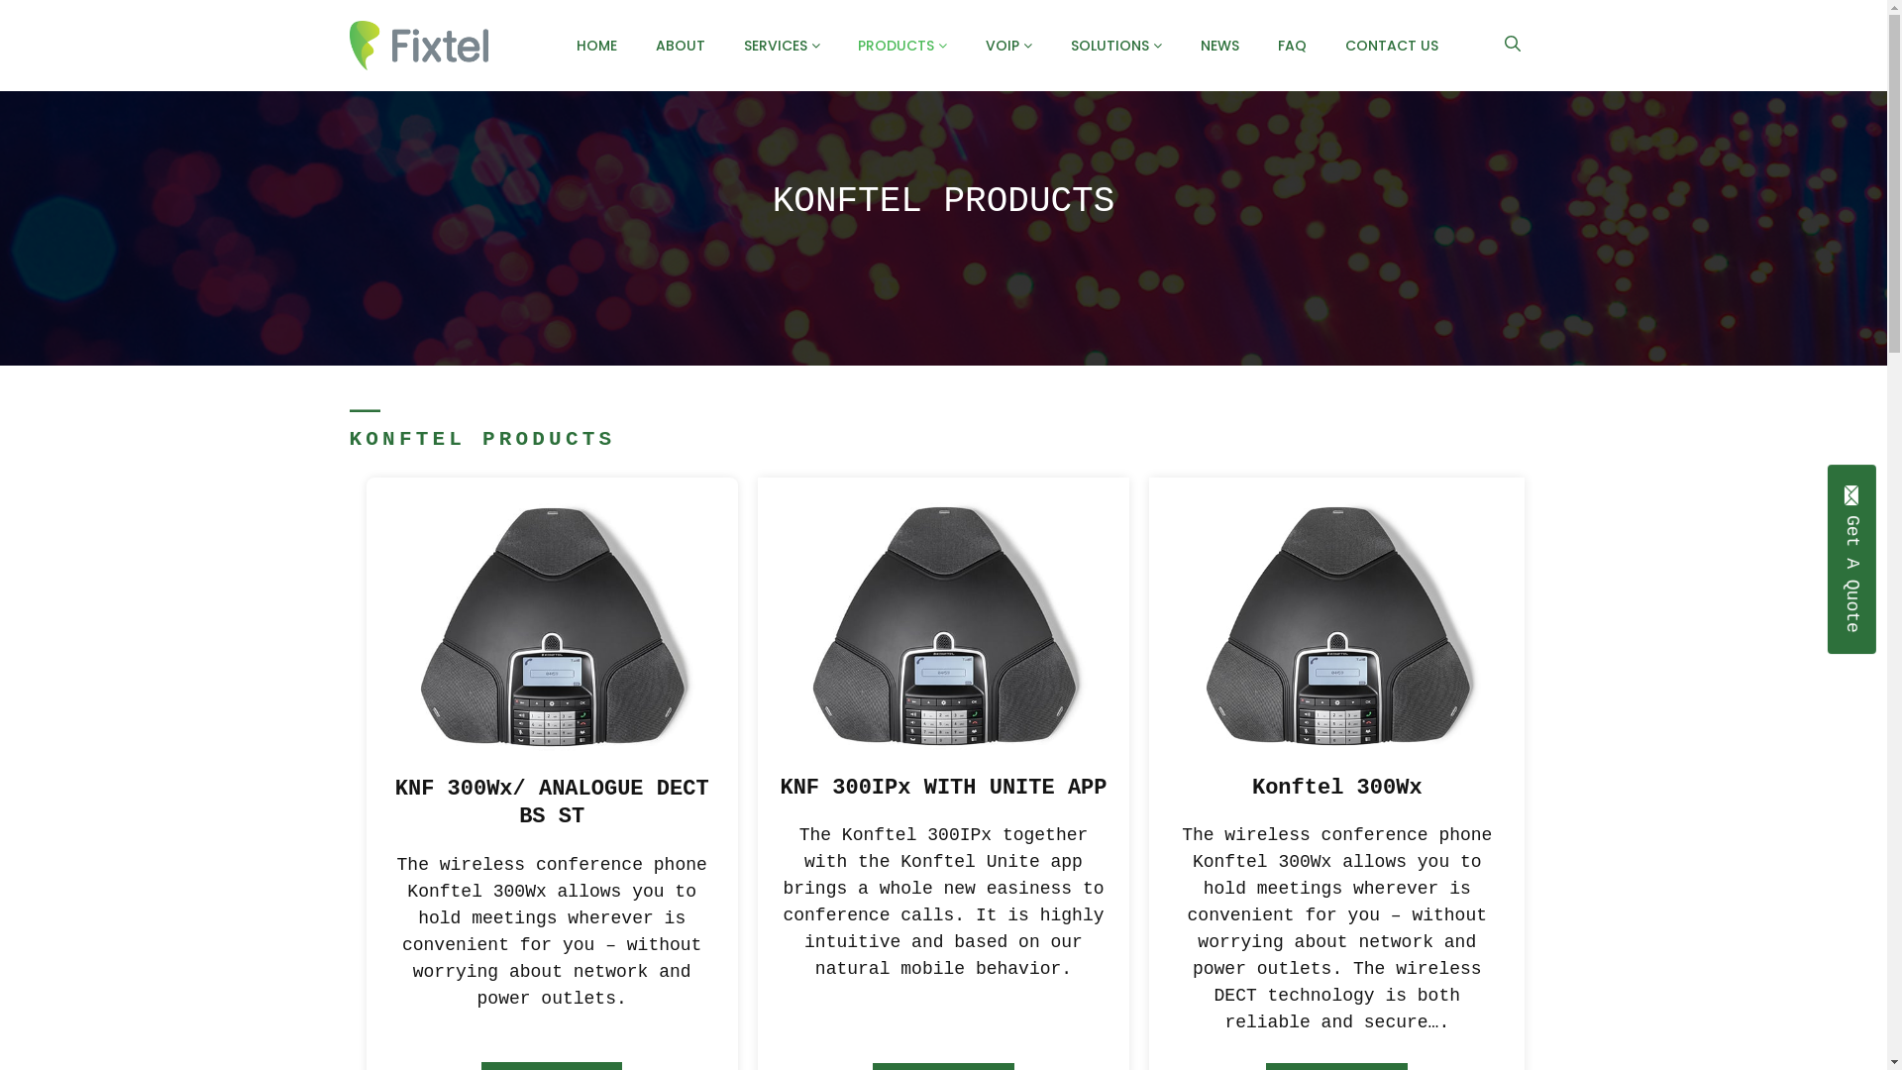  I want to click on HOME, so click(596, 46).